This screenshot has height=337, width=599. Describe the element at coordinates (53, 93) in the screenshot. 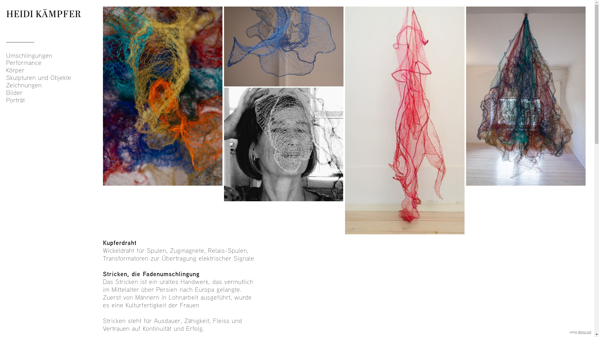

I see `Bilder` at that location.